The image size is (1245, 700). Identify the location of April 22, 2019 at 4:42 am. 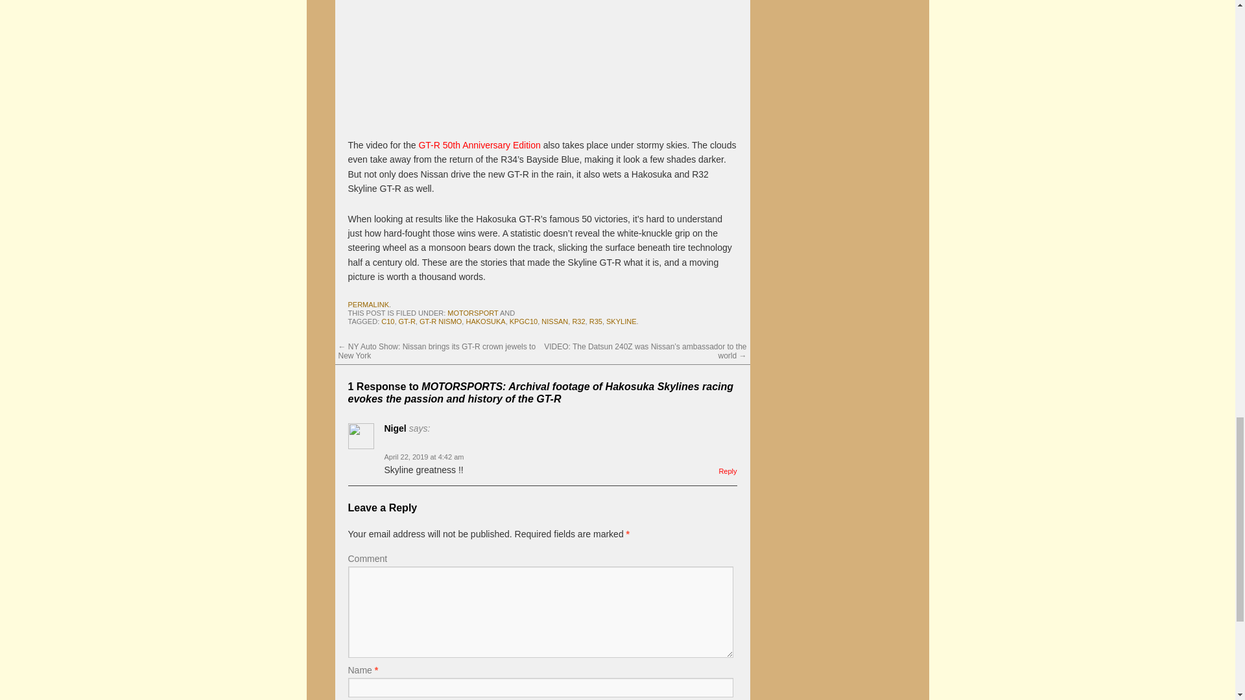
(423, 456).